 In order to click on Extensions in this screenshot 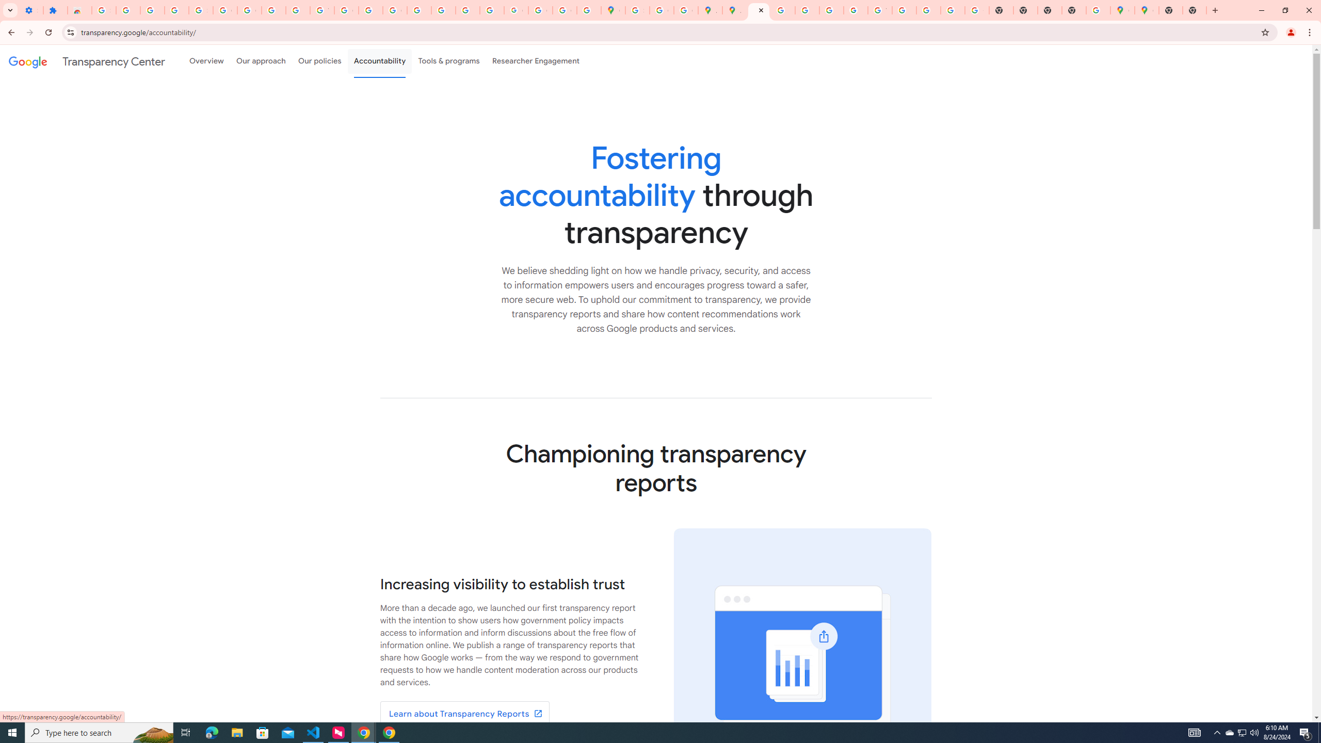, I will do `click(55, 10)`.